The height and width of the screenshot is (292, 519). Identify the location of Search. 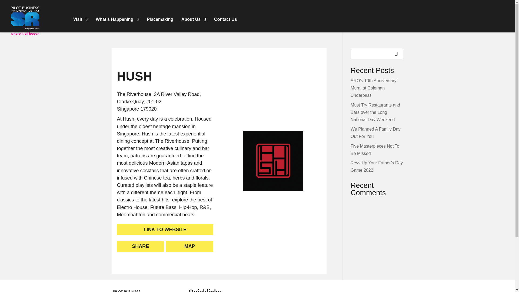
(8, 5).